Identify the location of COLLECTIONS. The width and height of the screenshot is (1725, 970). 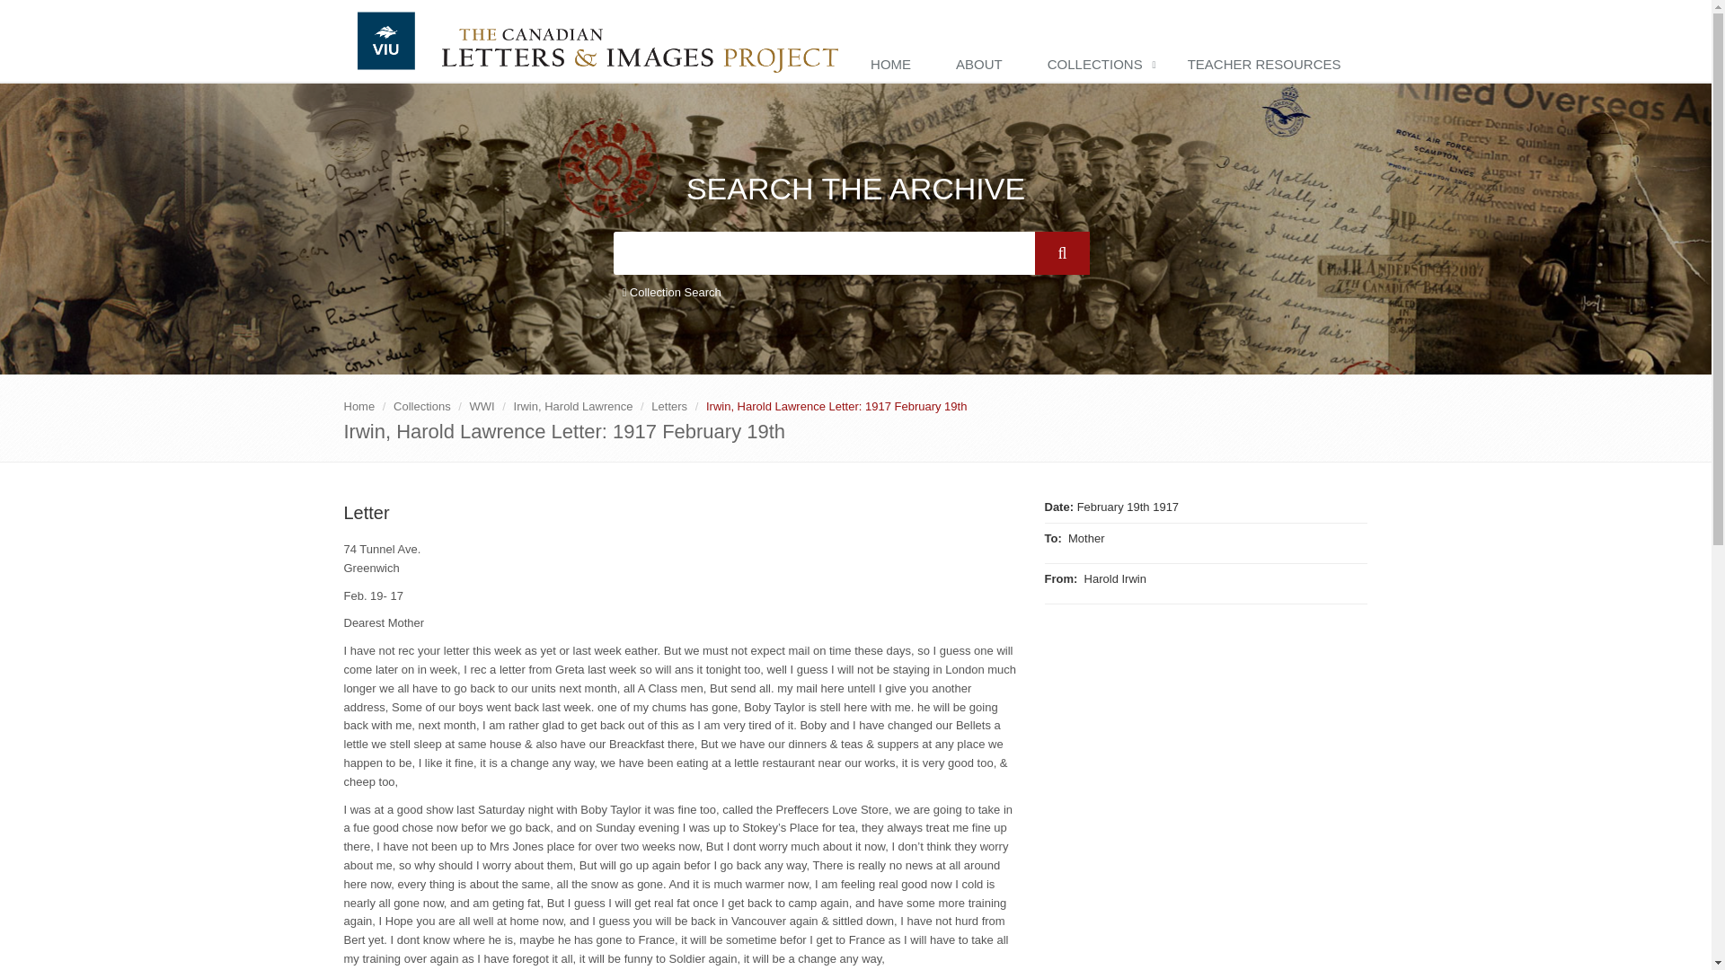
(1100, 65).